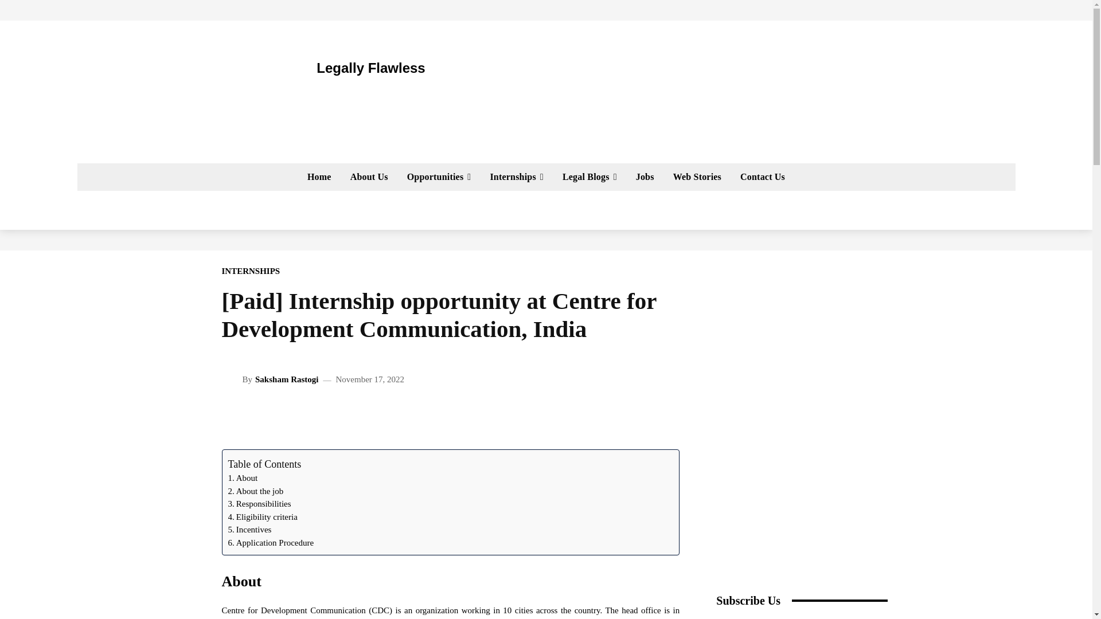 The width and height of the screenshot is (1101, 619). Describe the element at coordinates (319, 177) in the screenshot. I see `Home` at that location.